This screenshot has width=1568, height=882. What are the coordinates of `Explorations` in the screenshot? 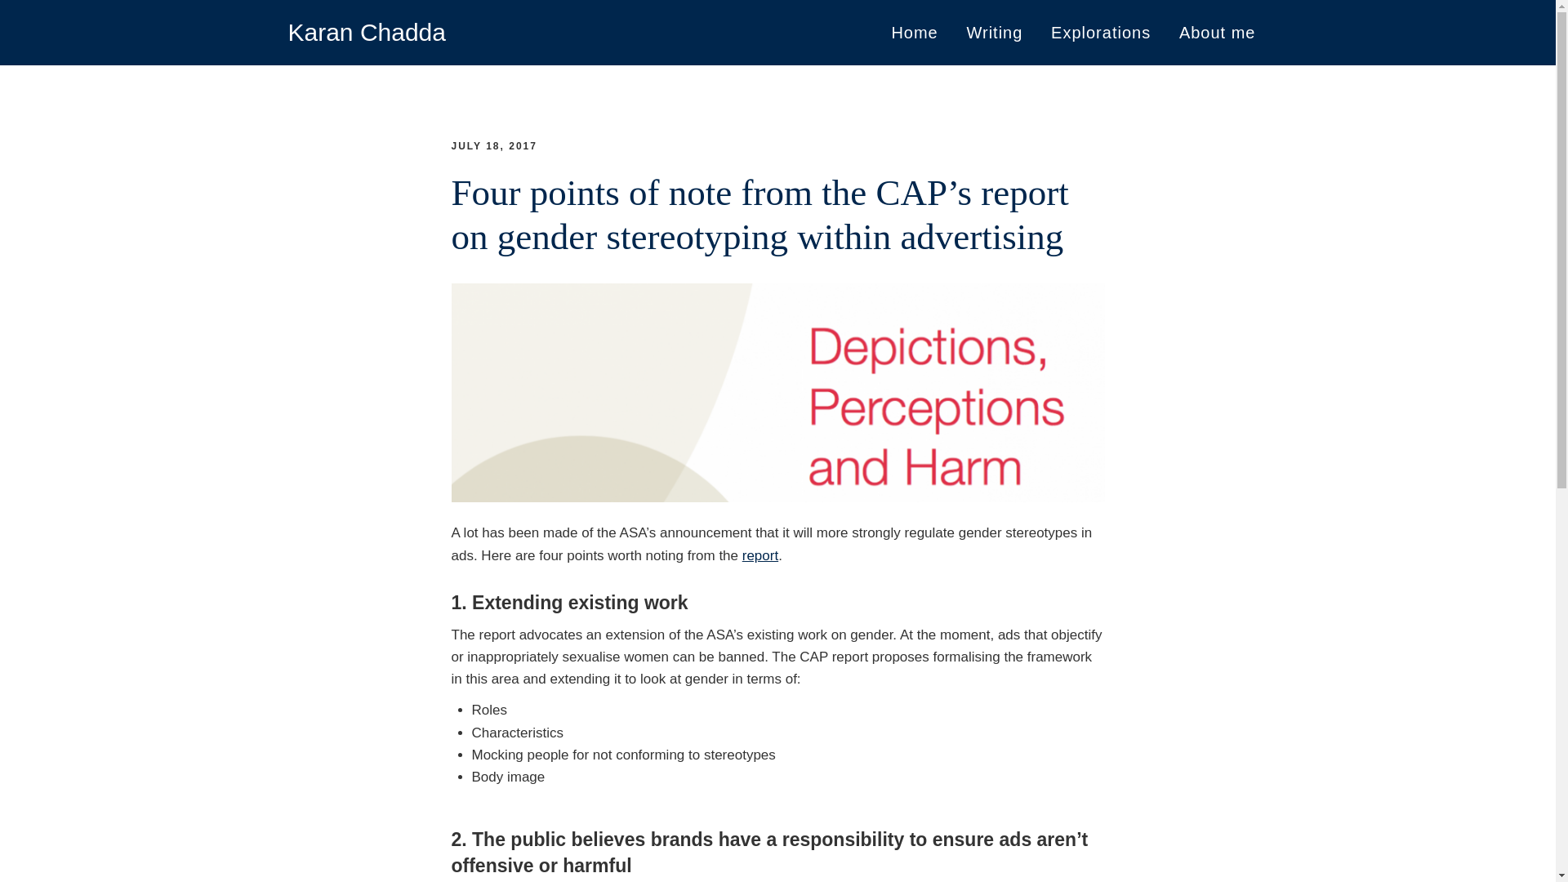 It's located at (1101, 33).